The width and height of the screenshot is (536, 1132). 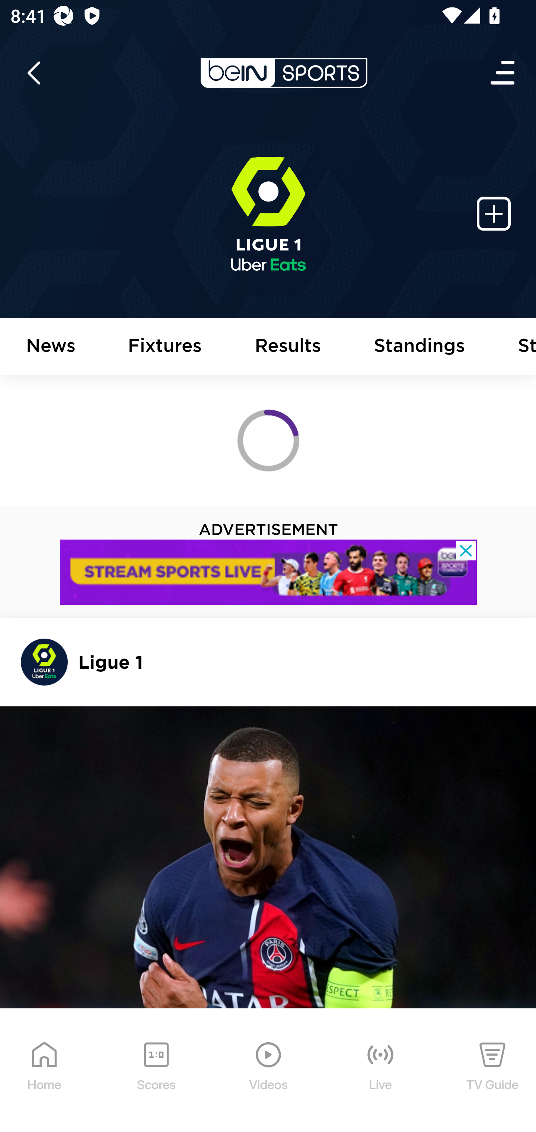 I want to click on TV Guide TV Guide Icon TV Guide, so click(x=493, y=1077).